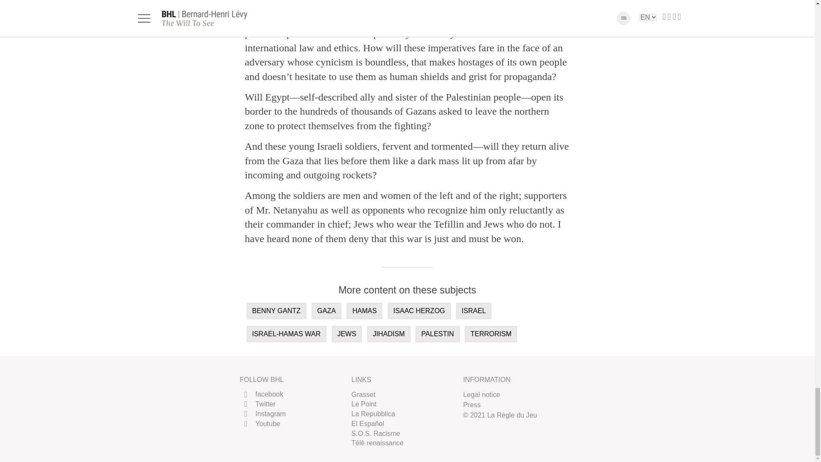  What do you see at coordinates (286, 334) in the screenshot?
I see `ISRAEL-HAMAS WAR` at bounding box center [286, 334].